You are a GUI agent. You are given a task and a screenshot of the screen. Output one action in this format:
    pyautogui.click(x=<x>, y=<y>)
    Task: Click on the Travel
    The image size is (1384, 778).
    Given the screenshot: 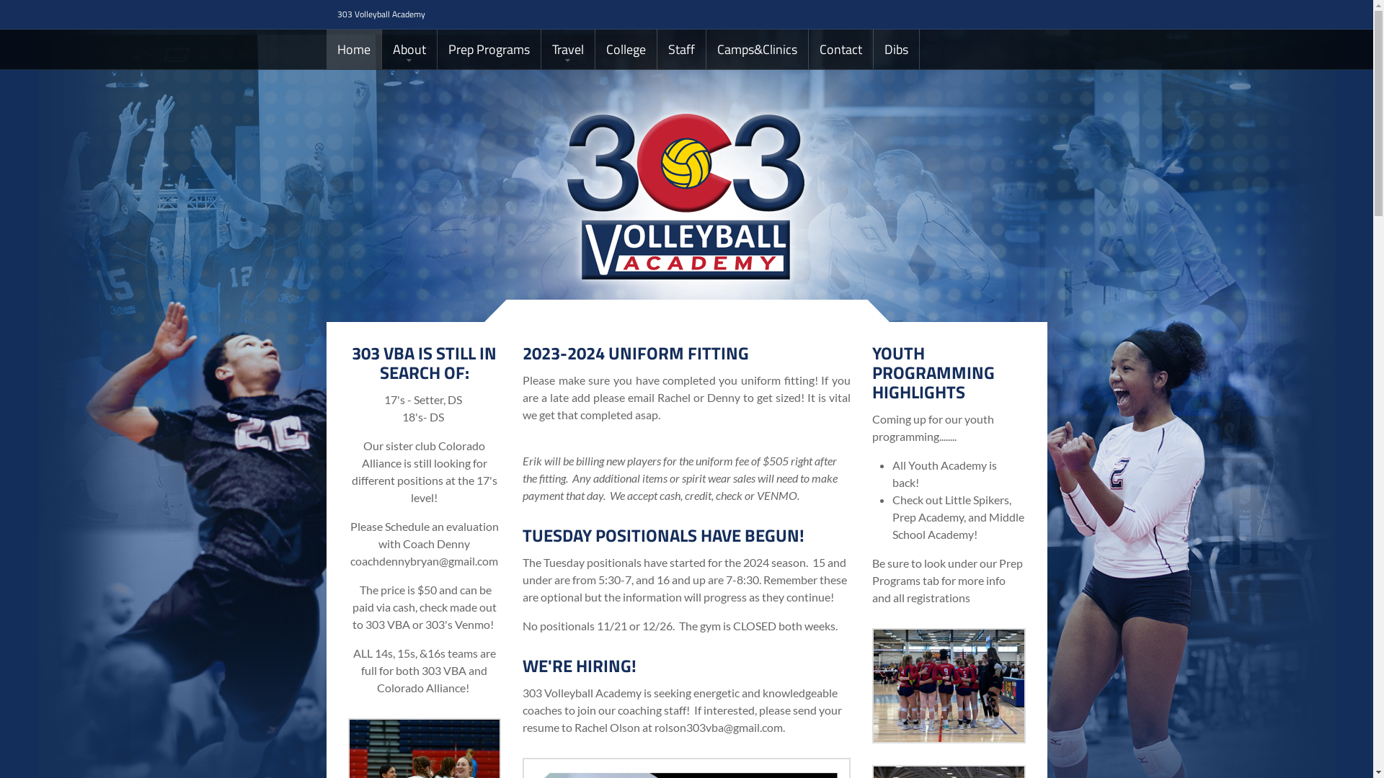 What is the action you would take?
    pyautogui.click(x=567, y=49)
    